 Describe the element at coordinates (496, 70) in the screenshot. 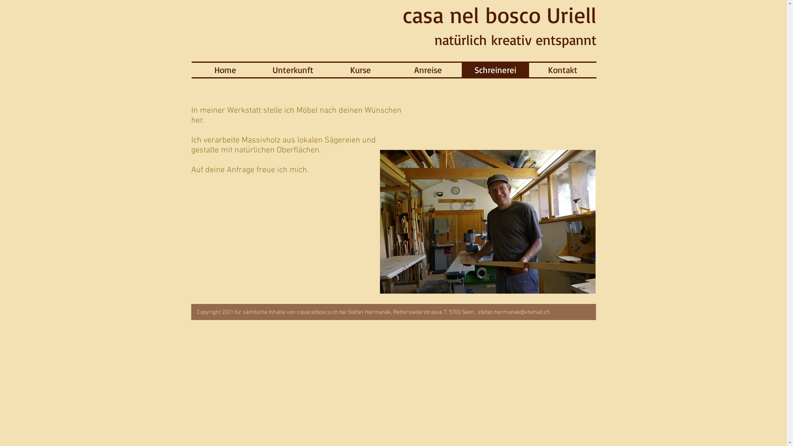

I see `Schreinerei` at that location.